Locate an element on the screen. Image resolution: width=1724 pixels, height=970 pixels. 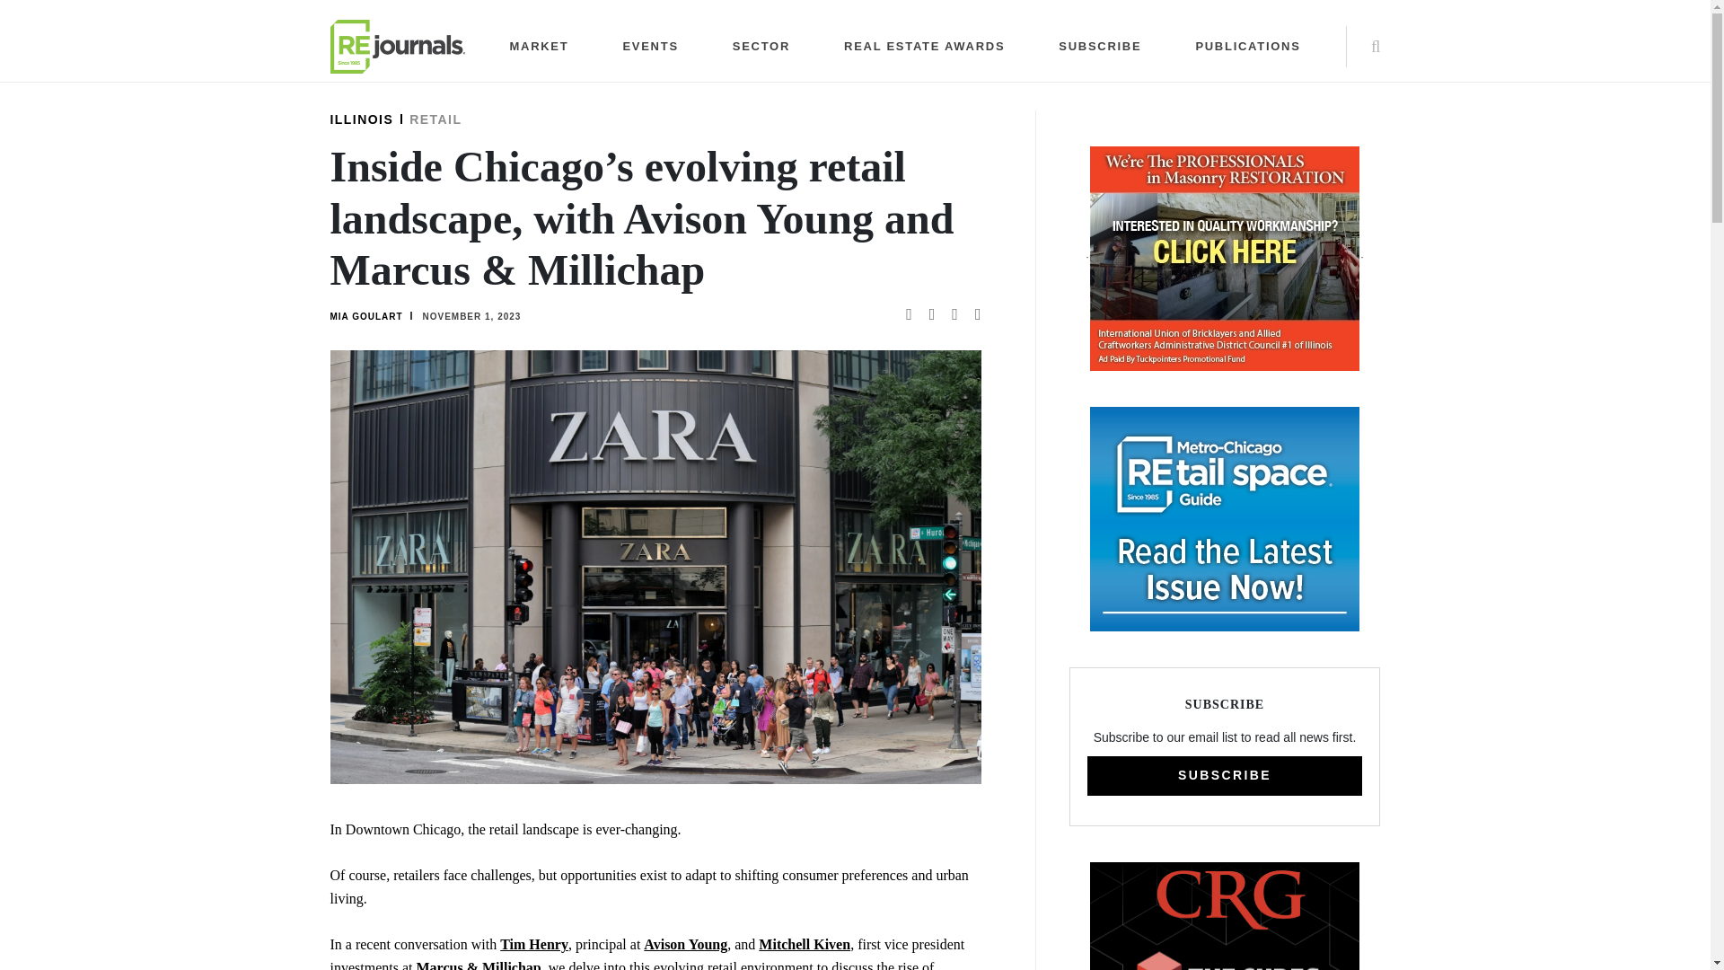
SECTOR is located at coordinates (761, 46).